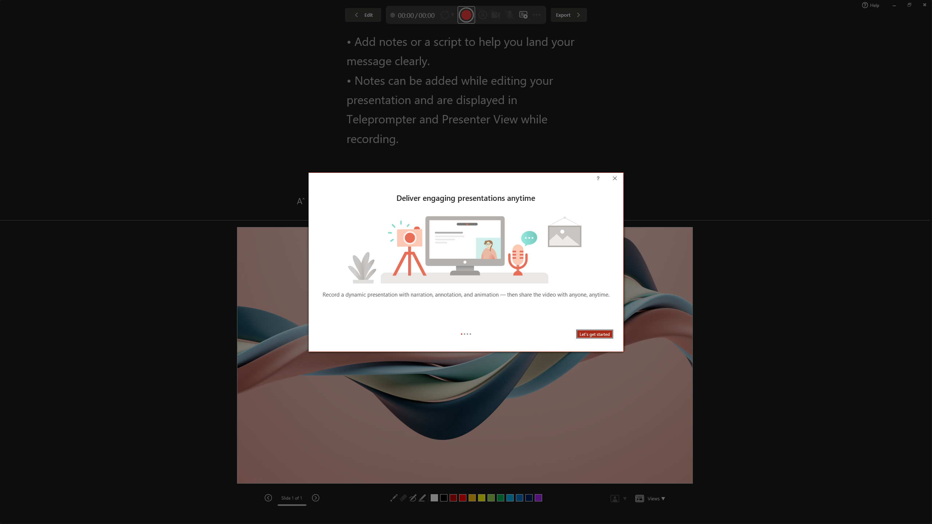 Image resolution: width=932 pixels, height=524 pixels. I want to click on Picture Format, so click(304, 18).